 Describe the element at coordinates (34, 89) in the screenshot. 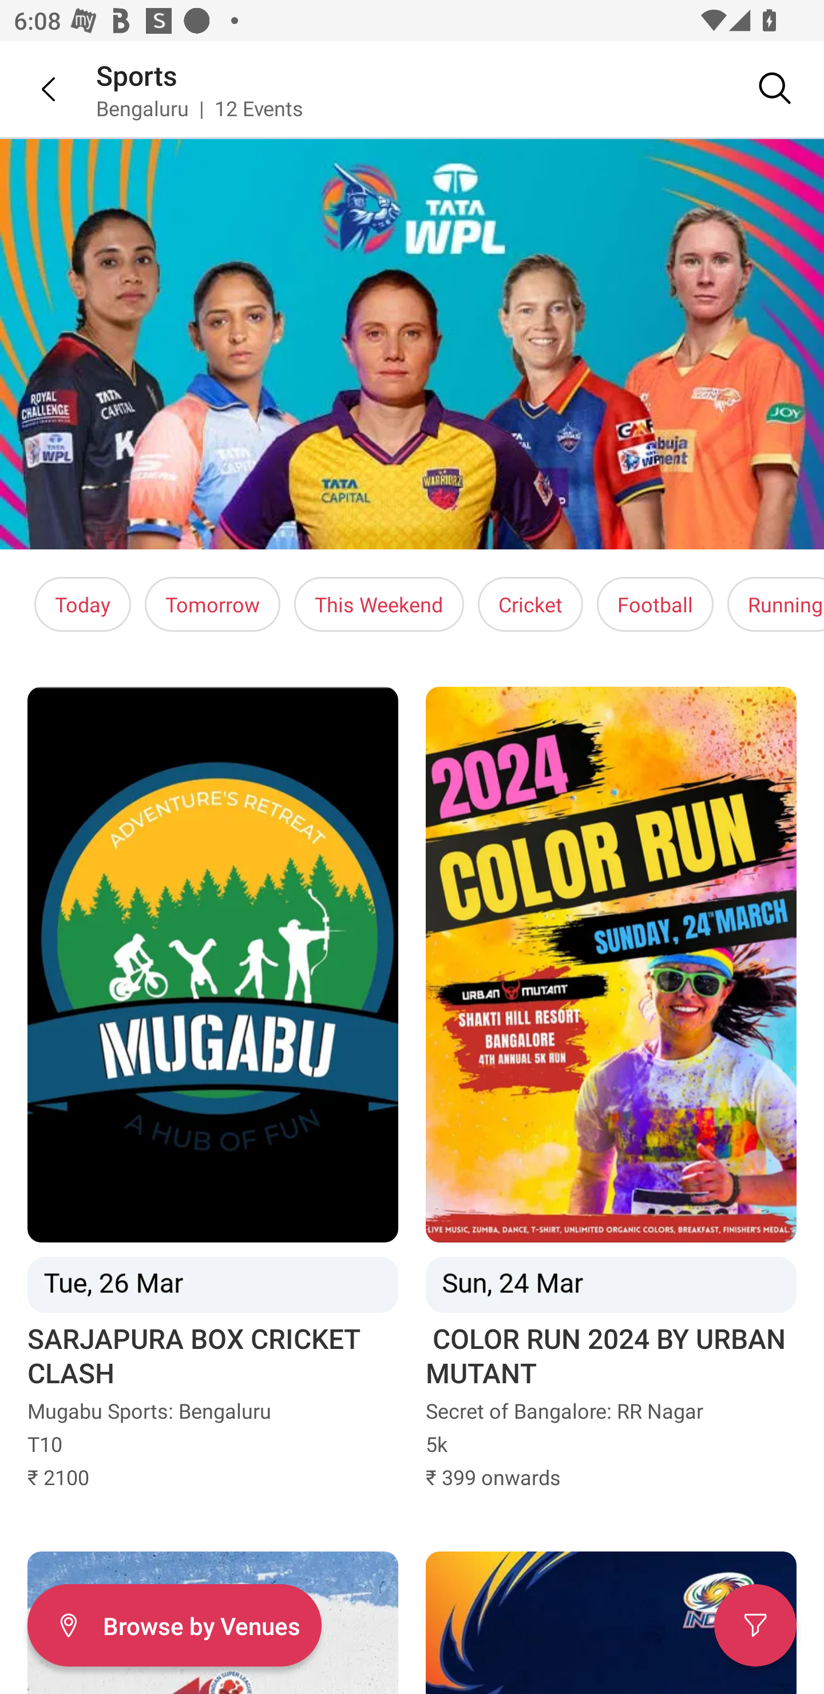

I see `Back` at that location.